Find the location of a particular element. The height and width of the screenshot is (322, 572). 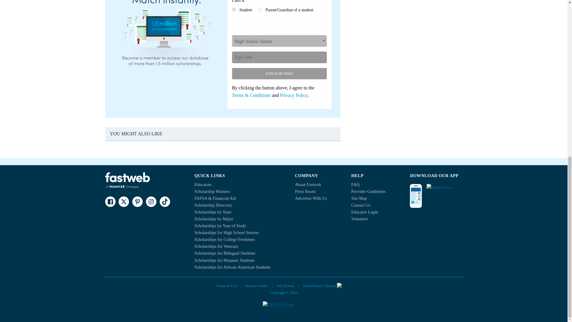

1 is located at coordinates (234, 9).